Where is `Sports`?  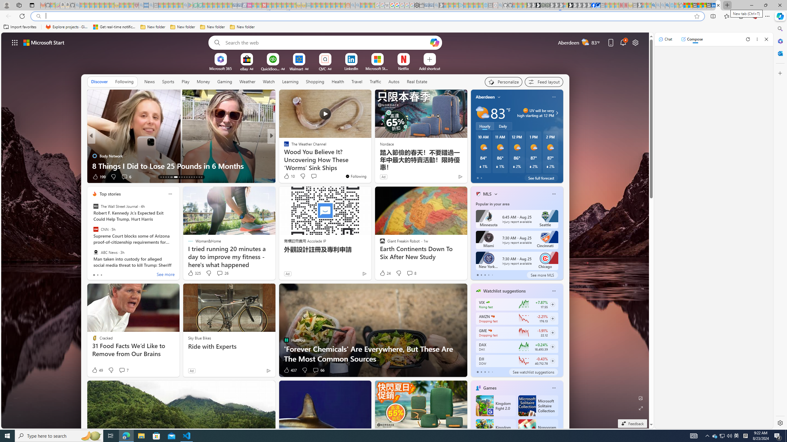 Sports is located at coordinates (168, 82).